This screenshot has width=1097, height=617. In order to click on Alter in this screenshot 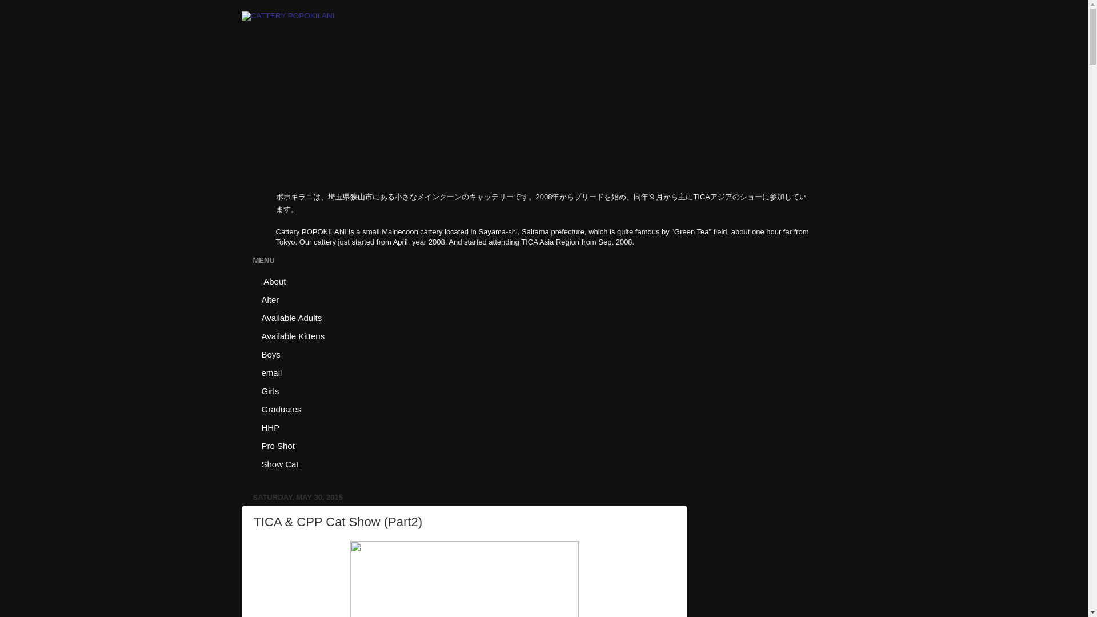, I will do `click(270, 299)`.